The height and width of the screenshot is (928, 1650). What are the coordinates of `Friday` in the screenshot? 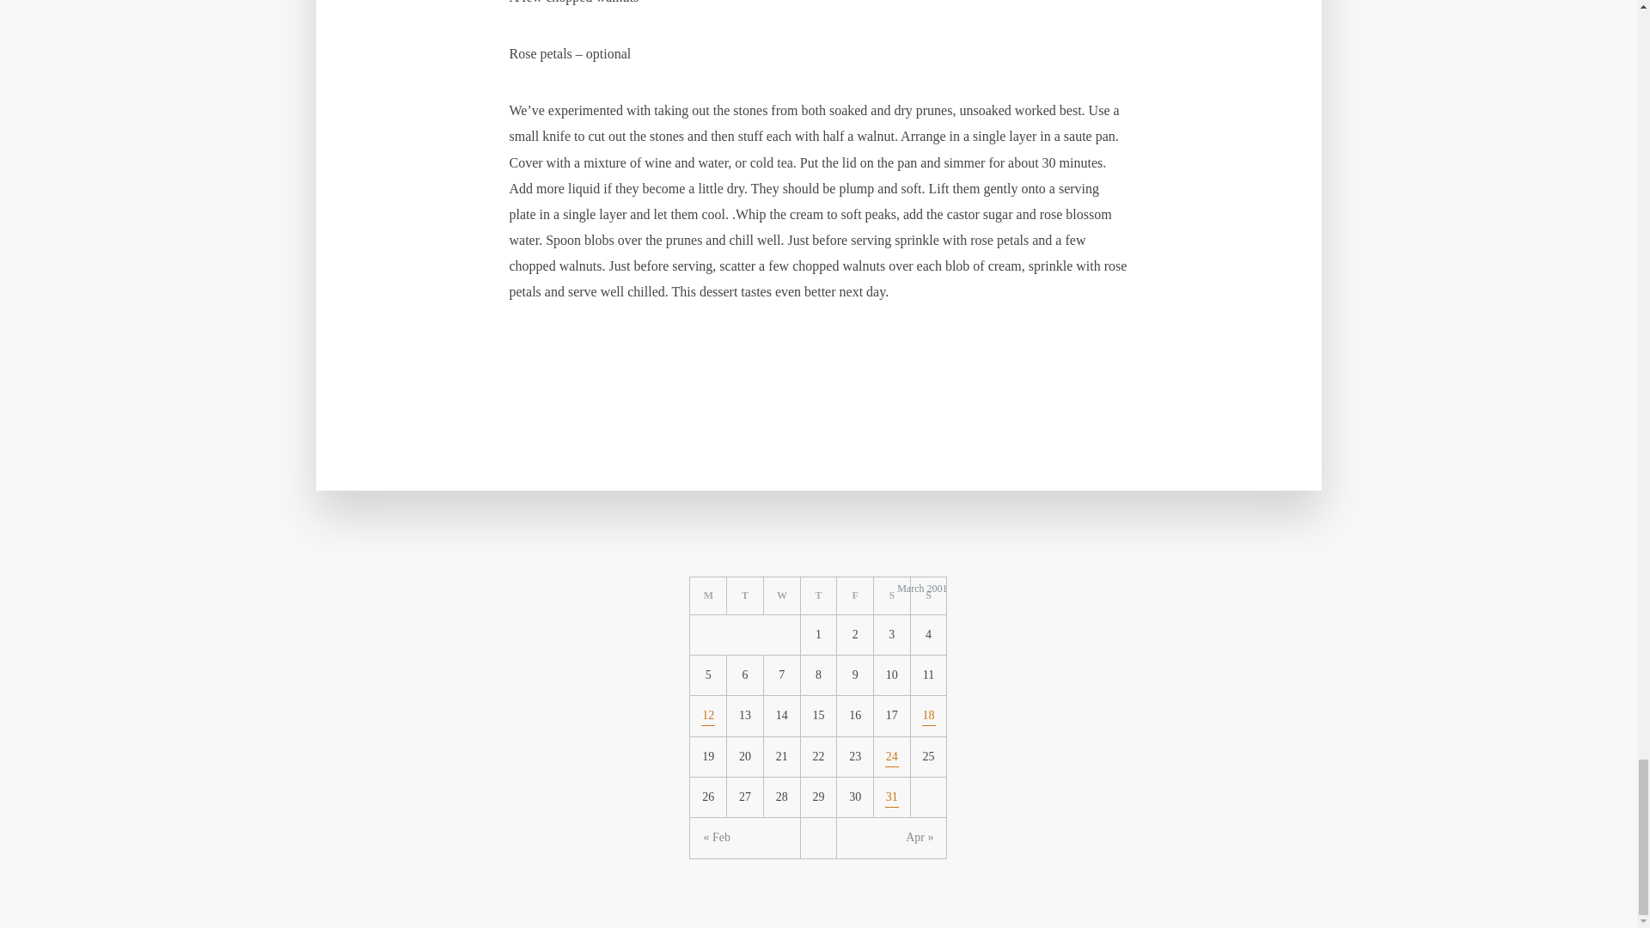 It's located at (855, 596).